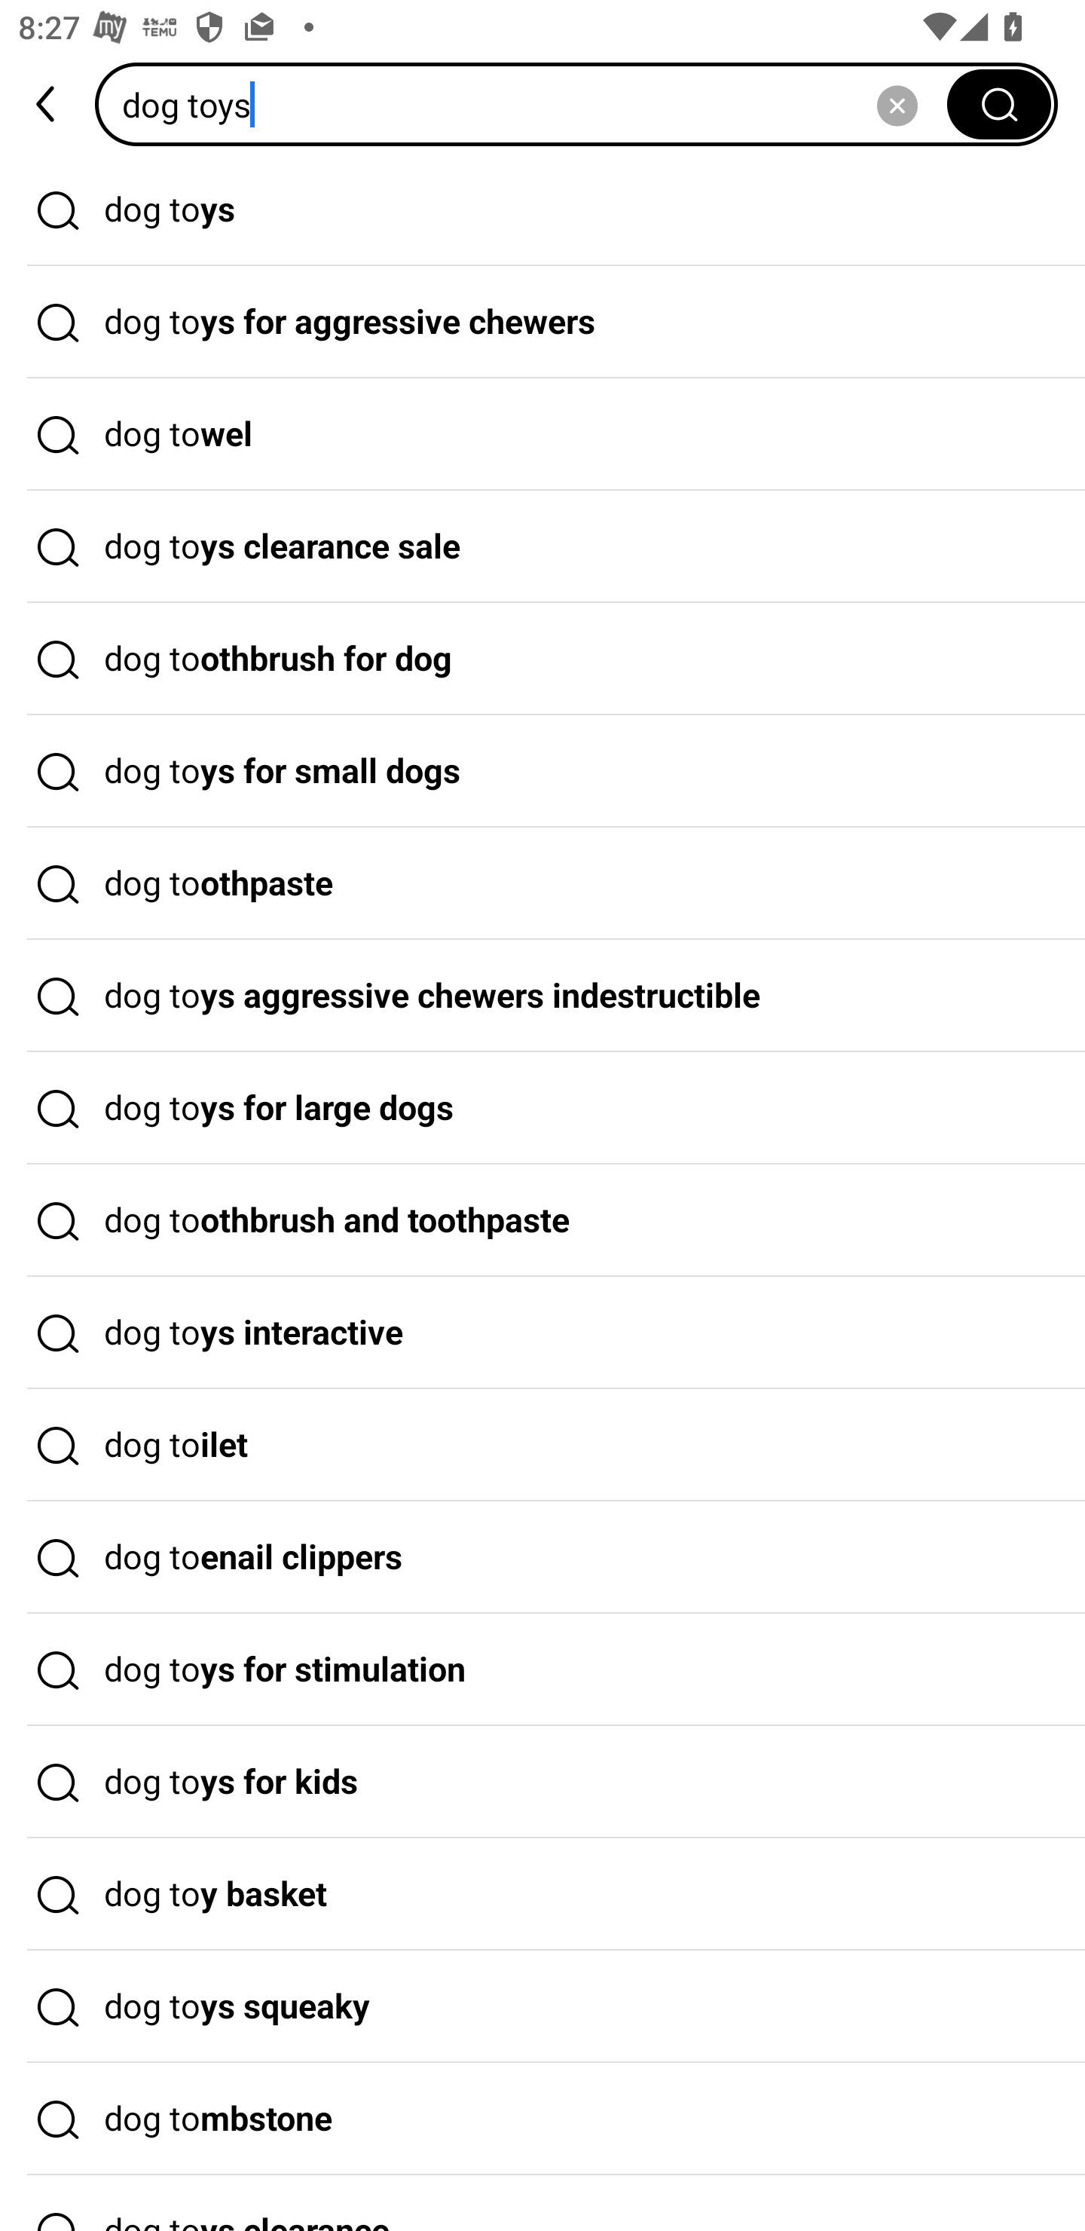  I want to click on dog toys interactive, so click(542, 1333).